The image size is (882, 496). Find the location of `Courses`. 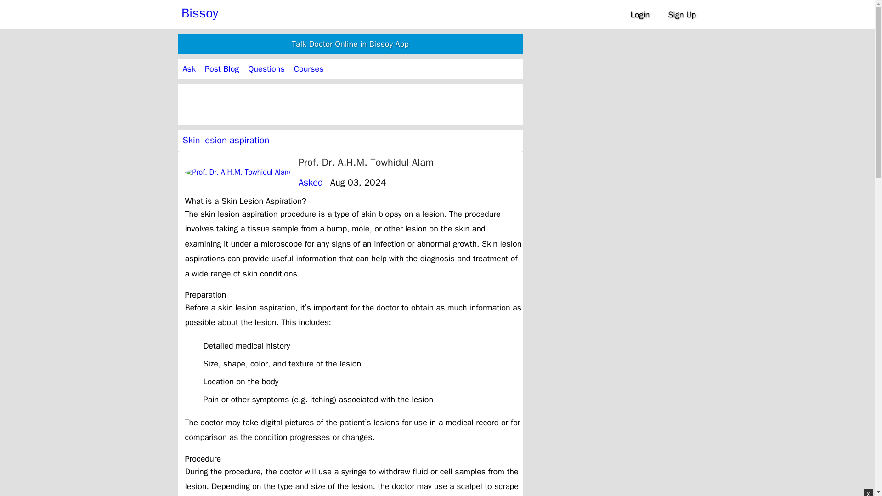

Courses is located at coordinates (309, 69).